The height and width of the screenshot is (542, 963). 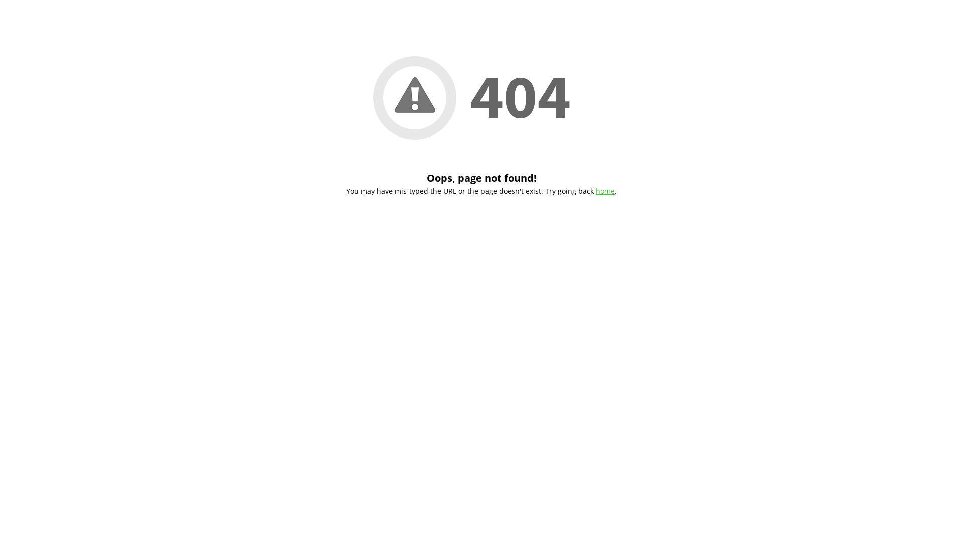 What do you see at coordinates (605, 191) in the screenshot?
I see `home` at bounding box center [605, 191].